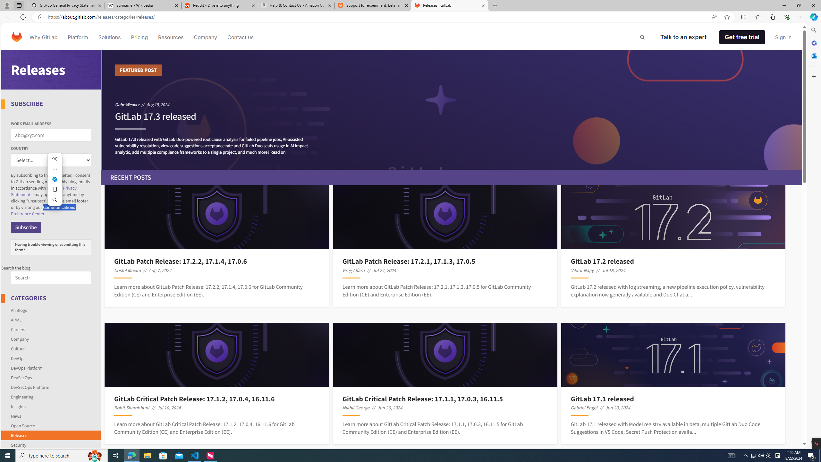  I want to click on Culture, so click(51, 348).